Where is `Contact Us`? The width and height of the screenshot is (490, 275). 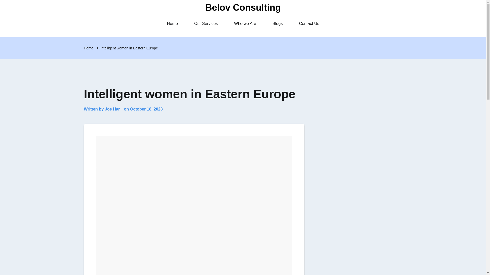 Contact Us is located at coordinates (309, 23).